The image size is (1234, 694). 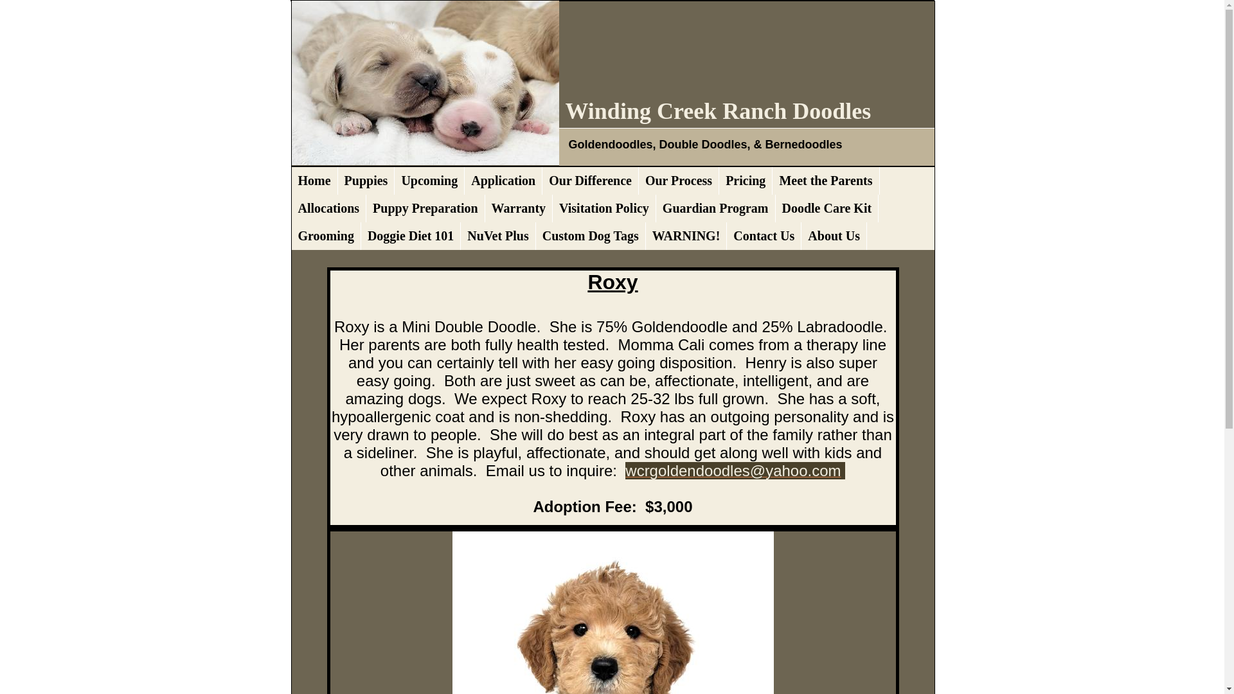 I want to click on Warranty, so click(x=519, y=208).